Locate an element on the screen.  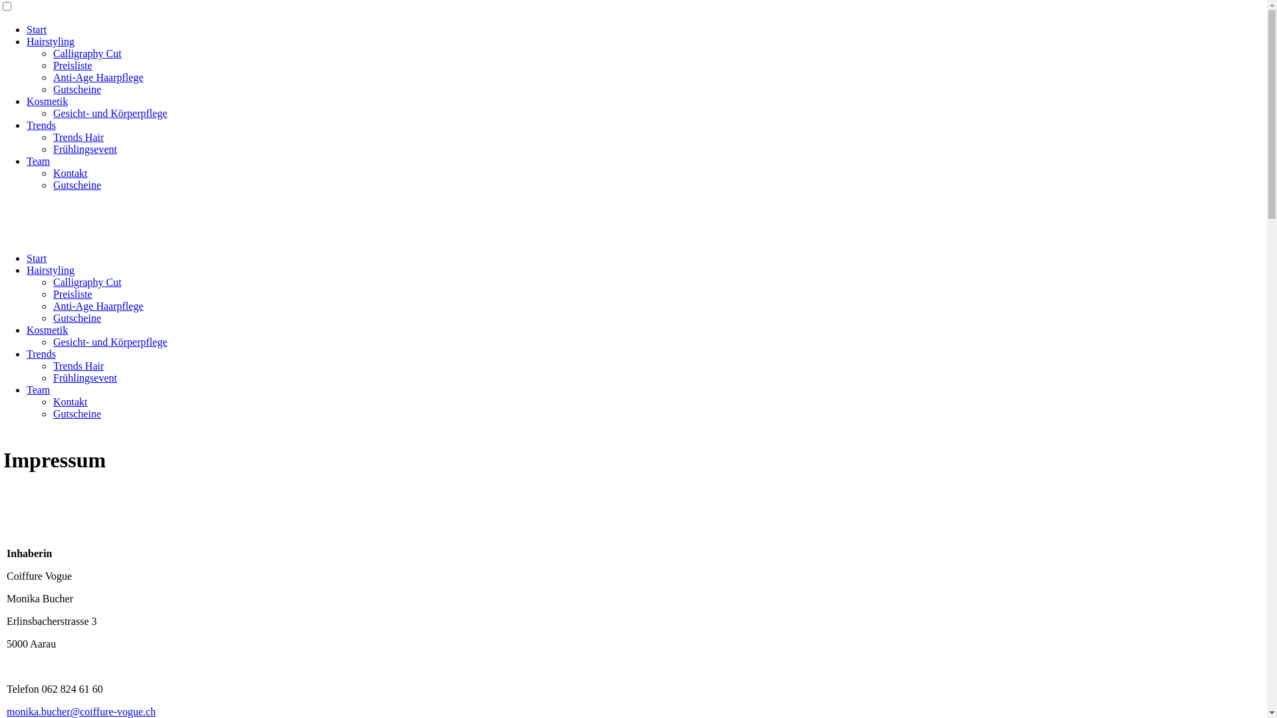
Gutscheine is located at coordinates (77, 185).